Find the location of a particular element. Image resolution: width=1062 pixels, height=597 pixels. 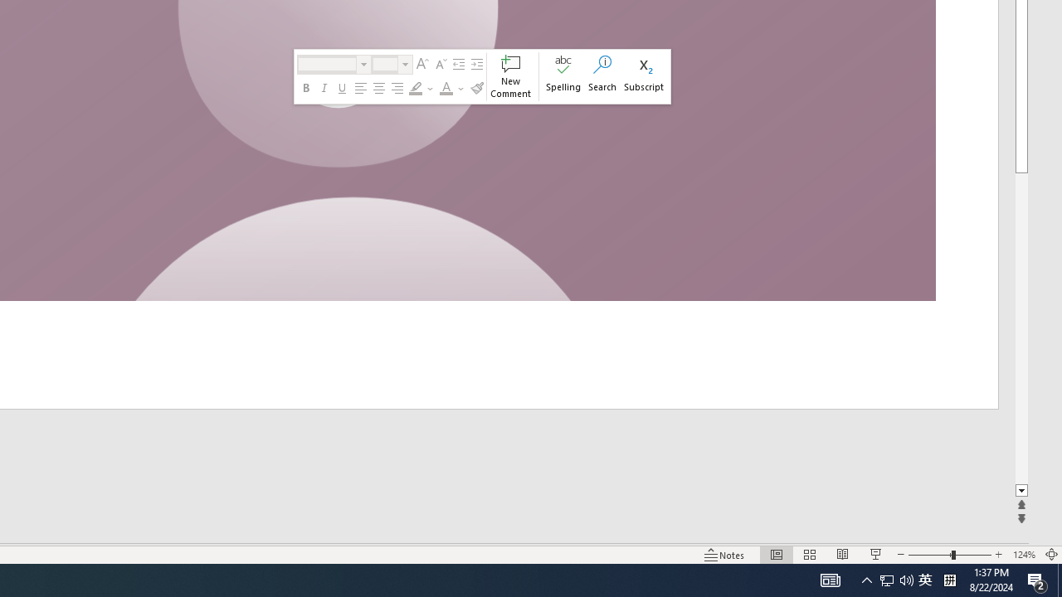

Italic is located at coordinates (324, 88).